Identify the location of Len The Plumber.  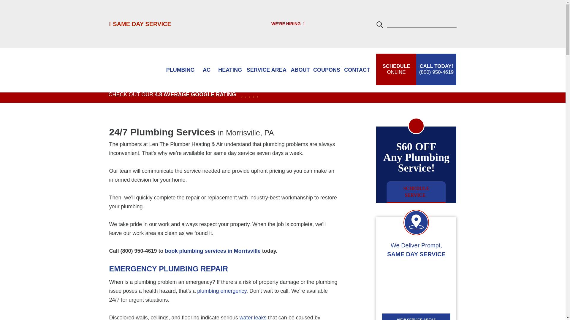
(134, 70).